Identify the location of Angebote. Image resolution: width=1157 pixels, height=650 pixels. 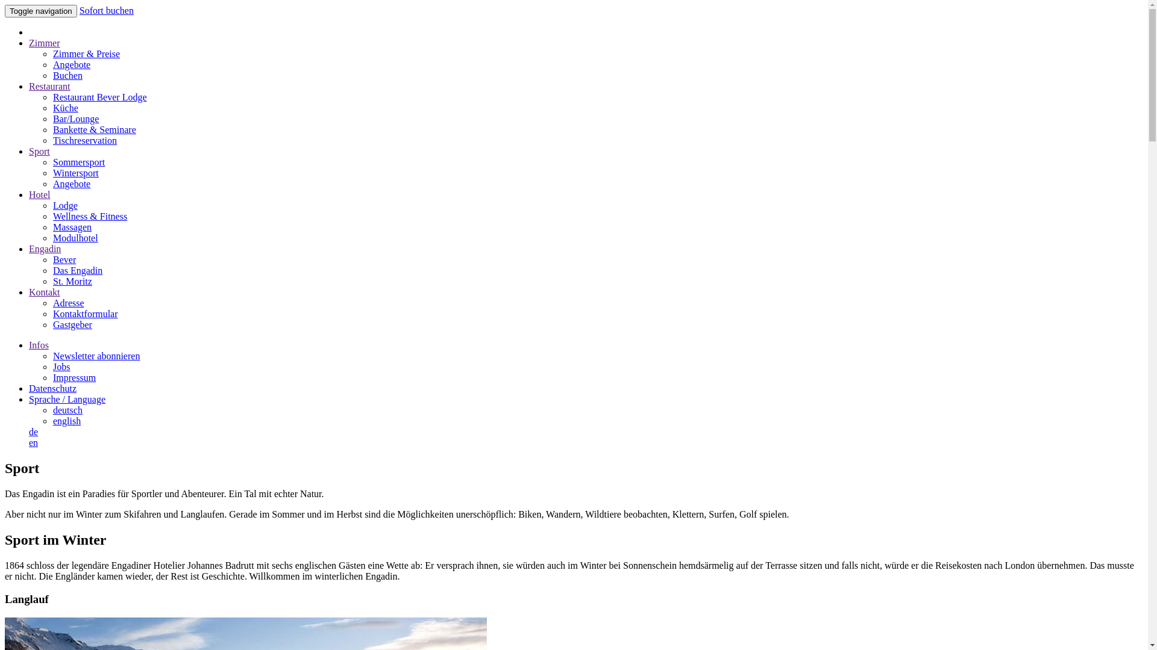
(72, 184).